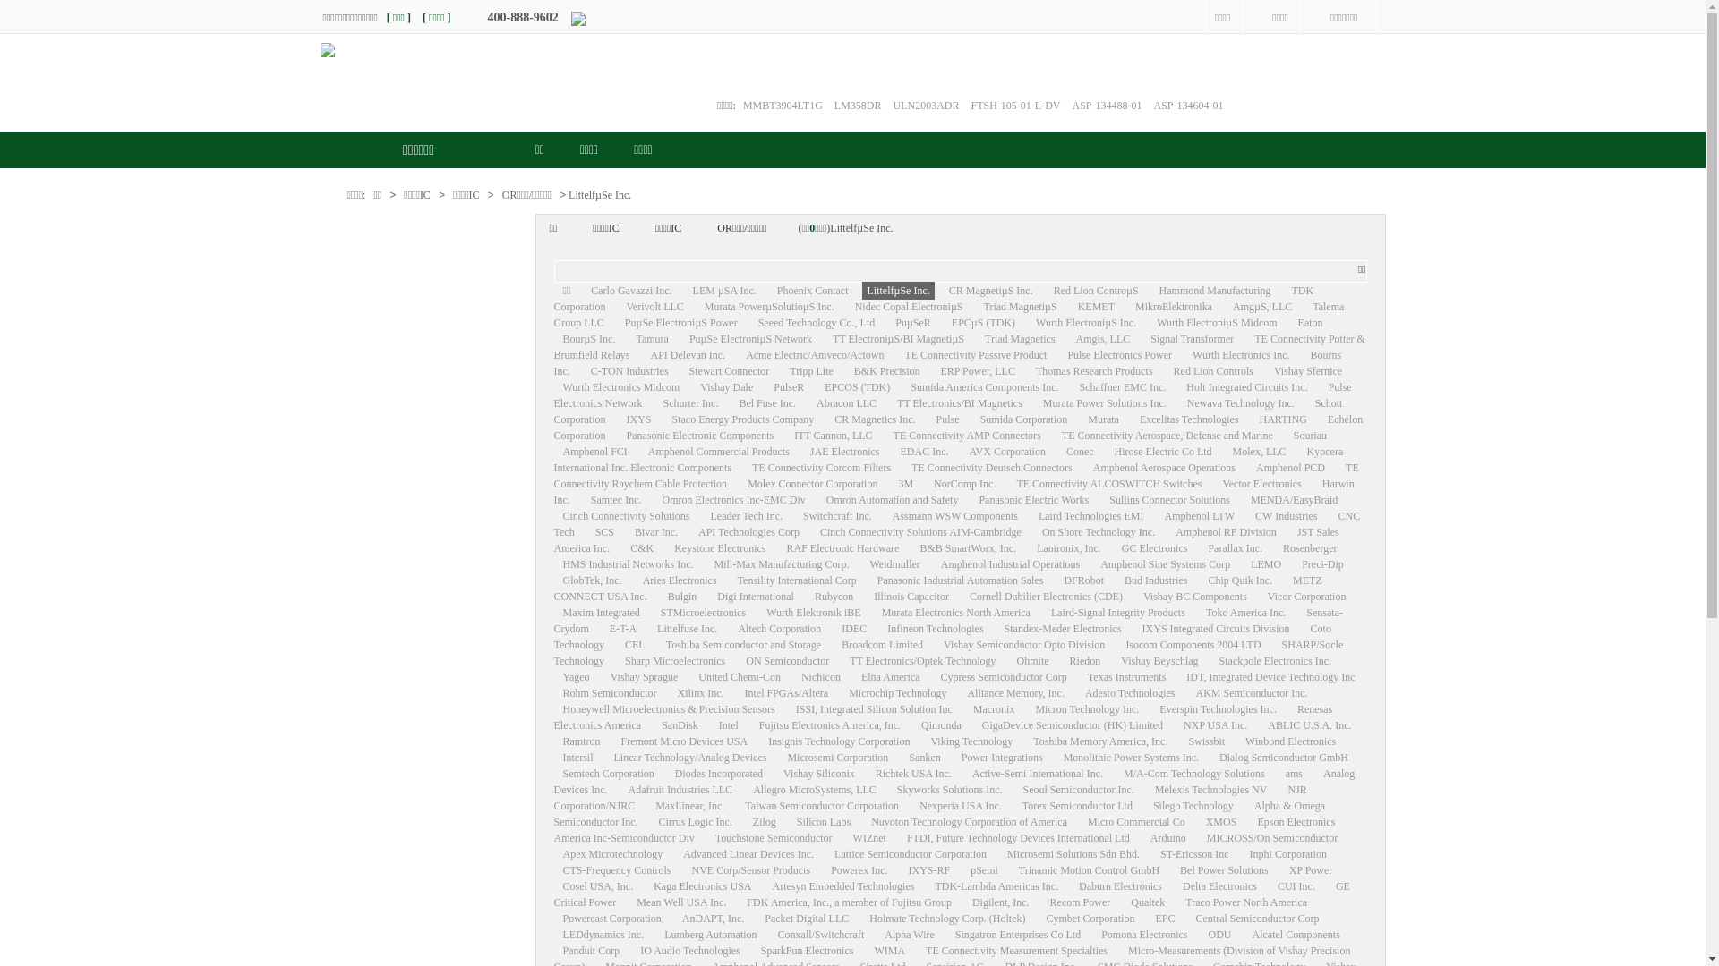 Image resolution: width=1719 pixels, height=966 pixels. What do you see at coordinates (747, 516) in the screenshot?
I see `Leader Tech Inc.` at bounding box center [747, 516].